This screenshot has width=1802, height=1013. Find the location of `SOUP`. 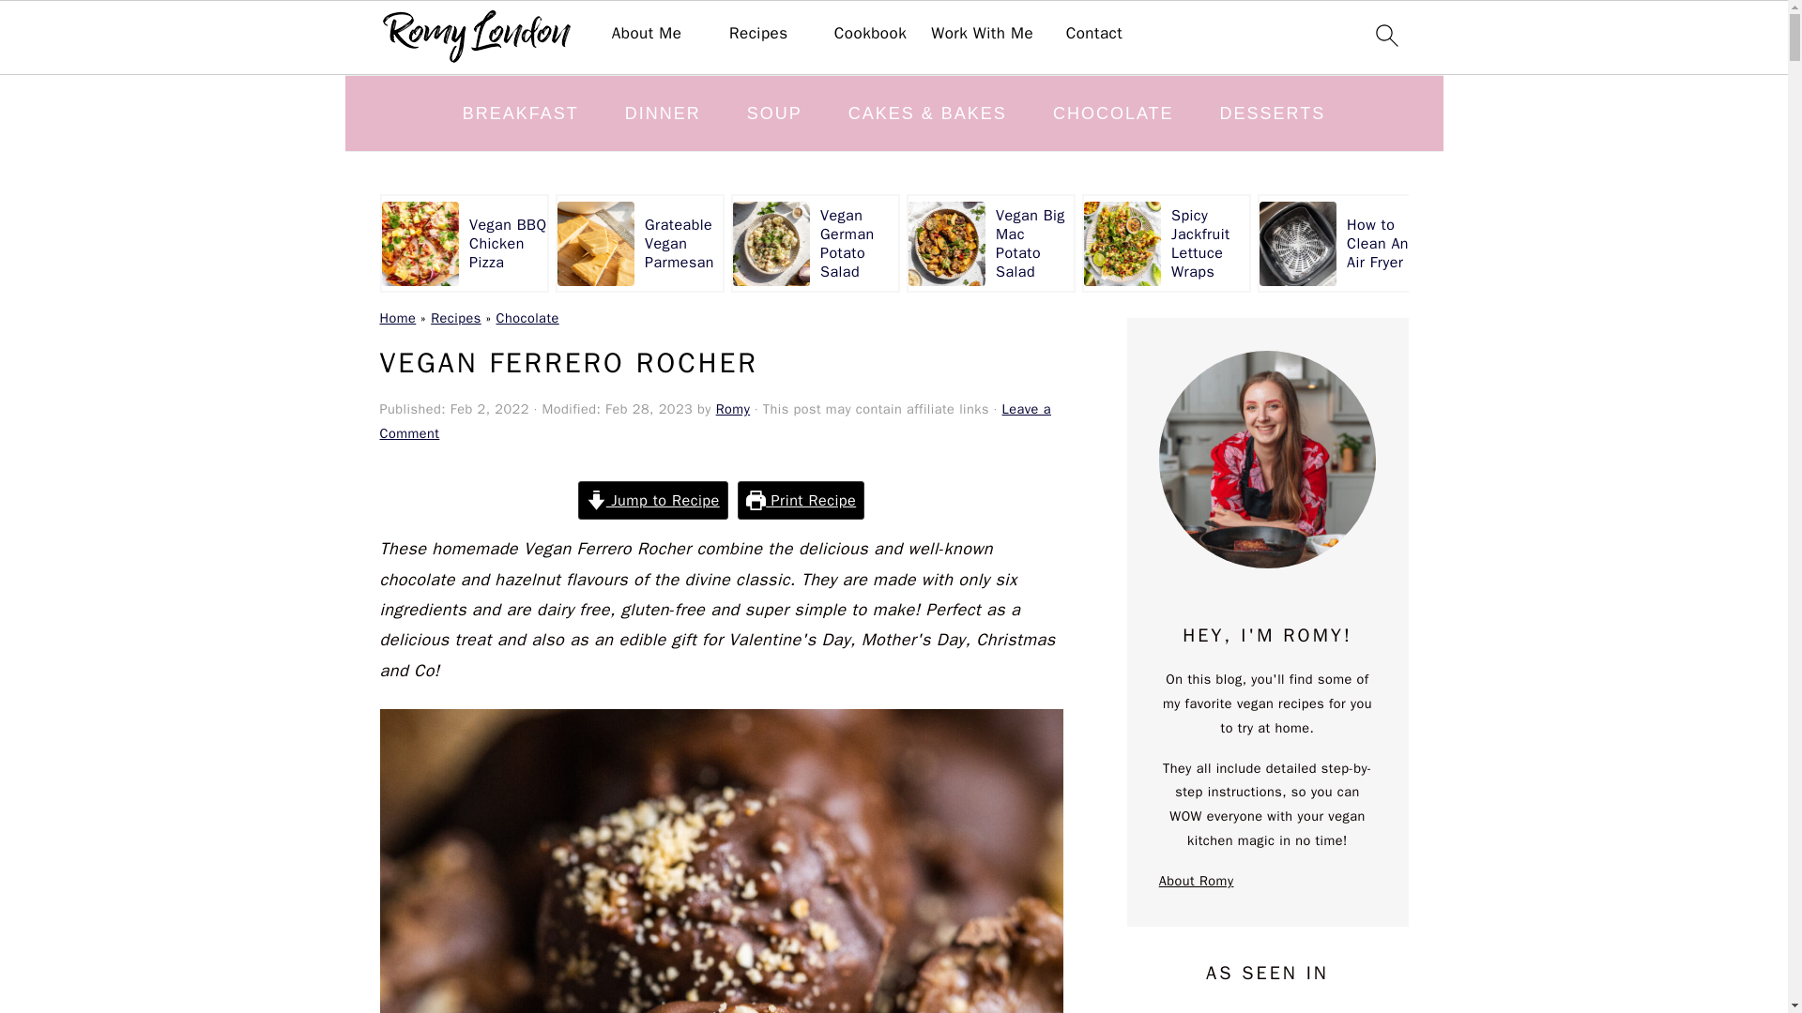

SOUP is located at coordinates (774, 113).